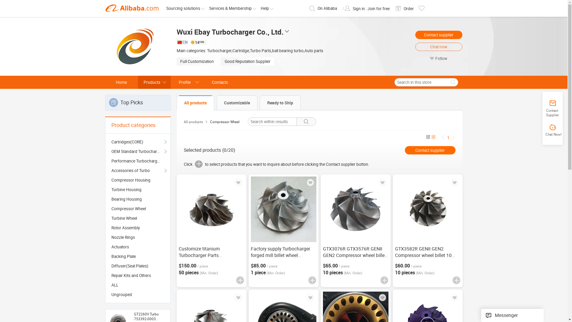 The height and width of the screenshot is (322, 572). I want to click on  , so click(284, 209).